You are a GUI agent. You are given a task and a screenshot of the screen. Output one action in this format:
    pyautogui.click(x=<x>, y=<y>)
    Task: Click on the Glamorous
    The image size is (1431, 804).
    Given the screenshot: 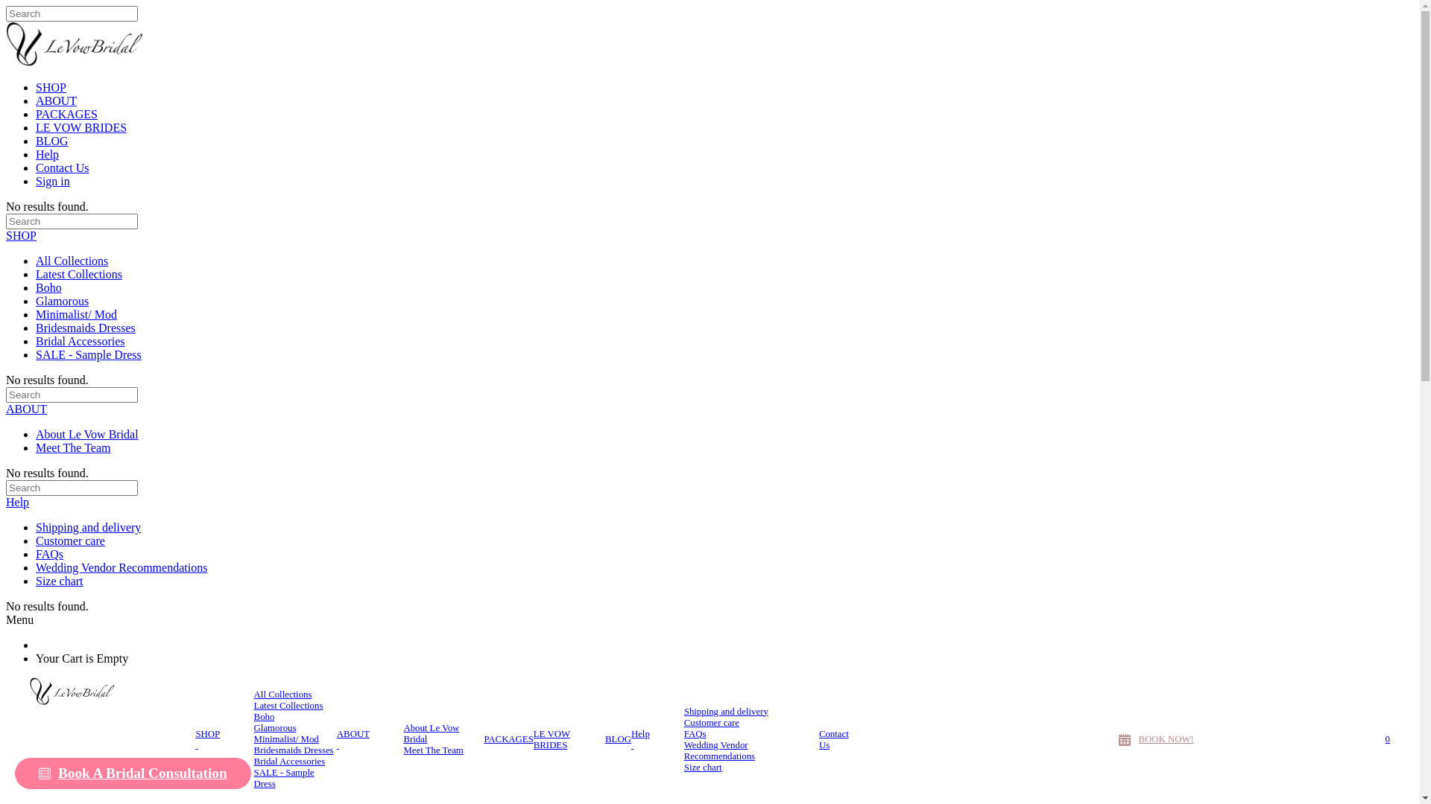 What is the action you would take?
    pyautogui.click(x=63, y=301)
    